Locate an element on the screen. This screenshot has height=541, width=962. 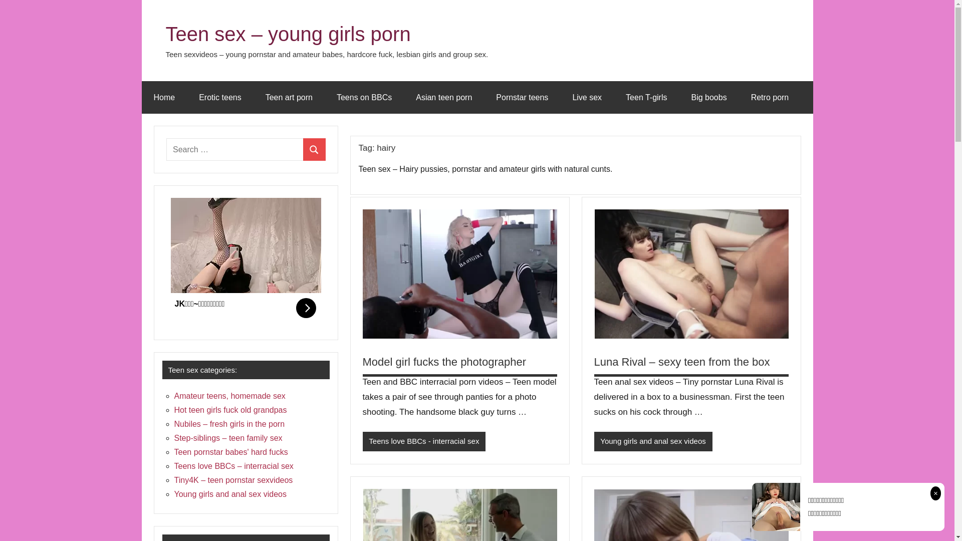
Teen pornstar babes' hard fucks is located at coordinates (231, 452).